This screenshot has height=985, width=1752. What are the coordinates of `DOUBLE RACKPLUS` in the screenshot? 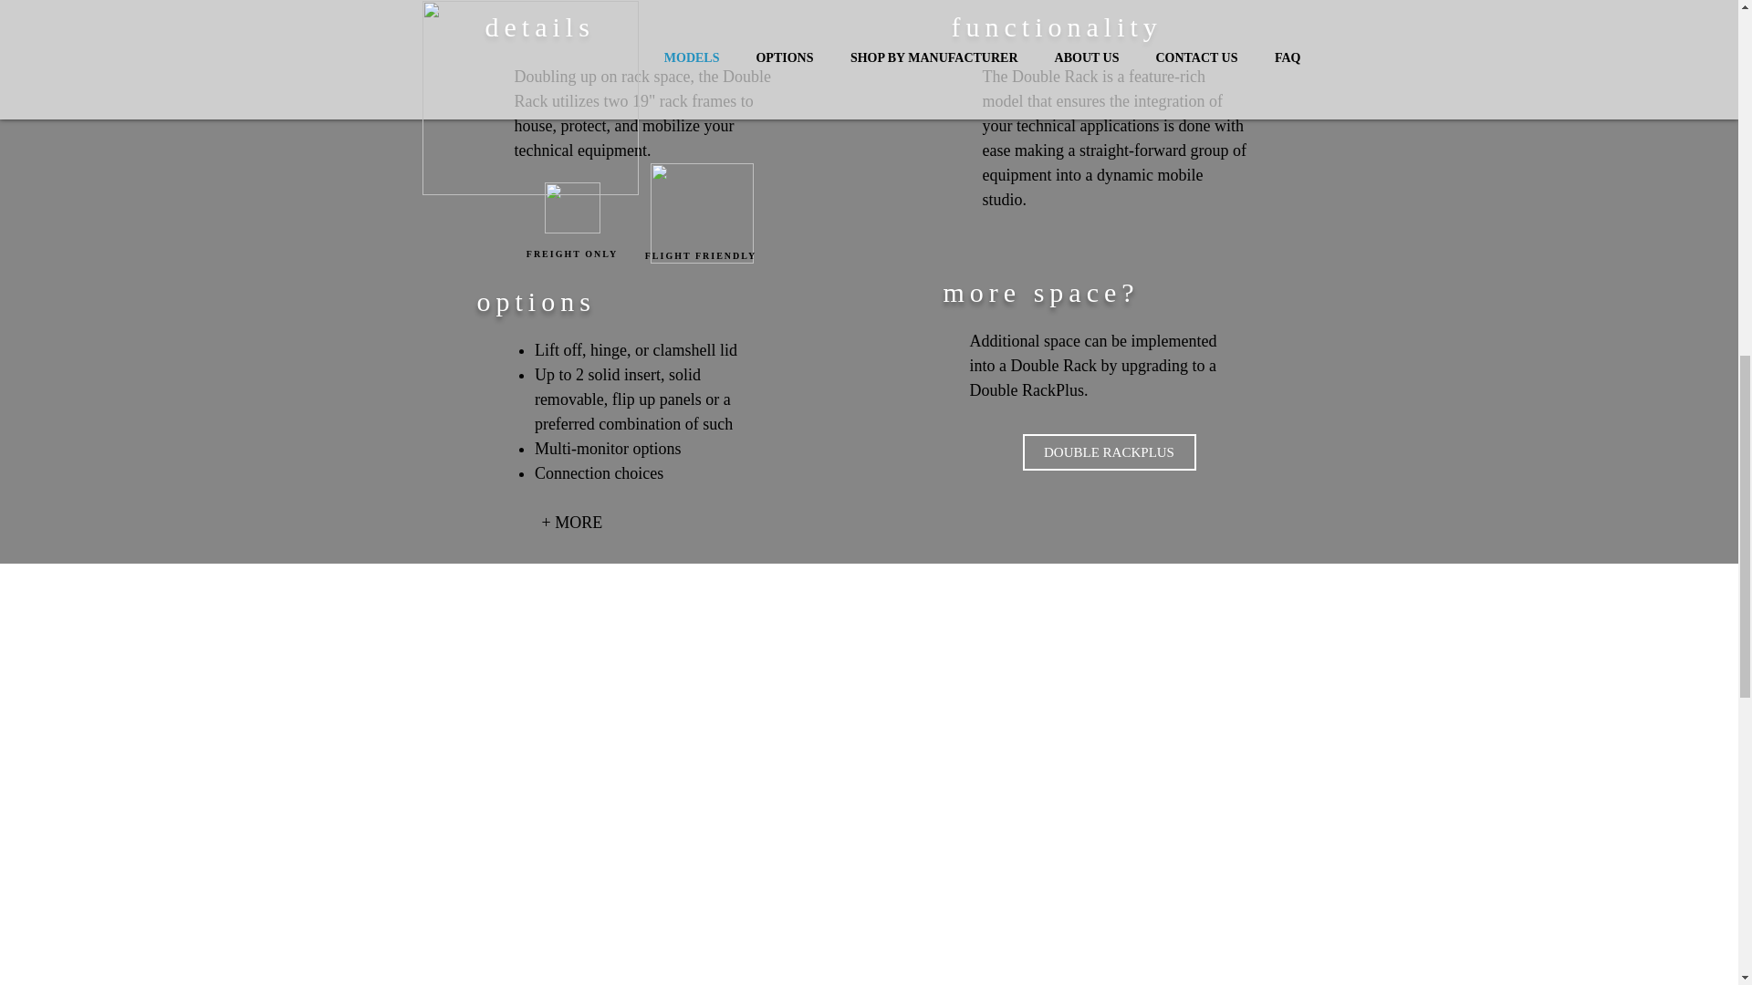 It's located at (1108, 452).